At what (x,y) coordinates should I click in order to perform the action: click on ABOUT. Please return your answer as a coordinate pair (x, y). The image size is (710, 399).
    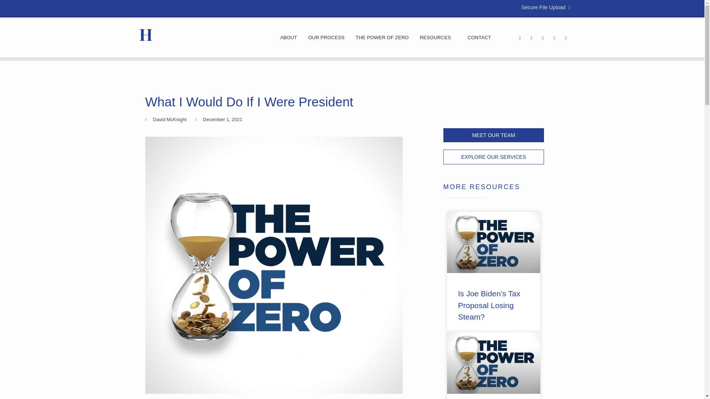
    Looking at the image, I should click on (289, 38).